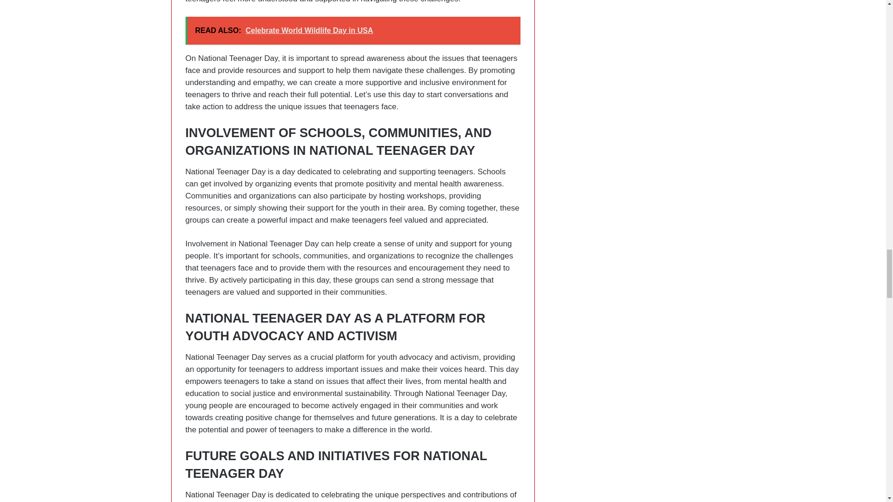 Image resolution: width=893 pixels, height=502 pixels. What do you see at coordinates (352, 31) in the screenshot?
I see `READ ALSO:  Celebrate World Wildlife Day in USA` at bounding box center [352, 31].